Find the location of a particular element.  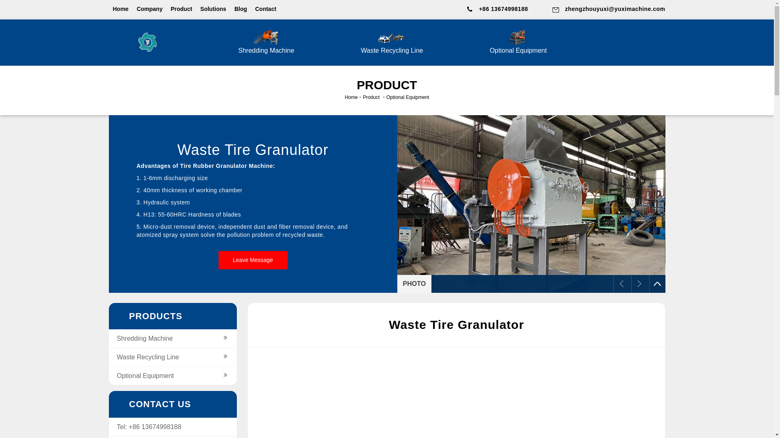

Blog is located at coordinates (240, 9).